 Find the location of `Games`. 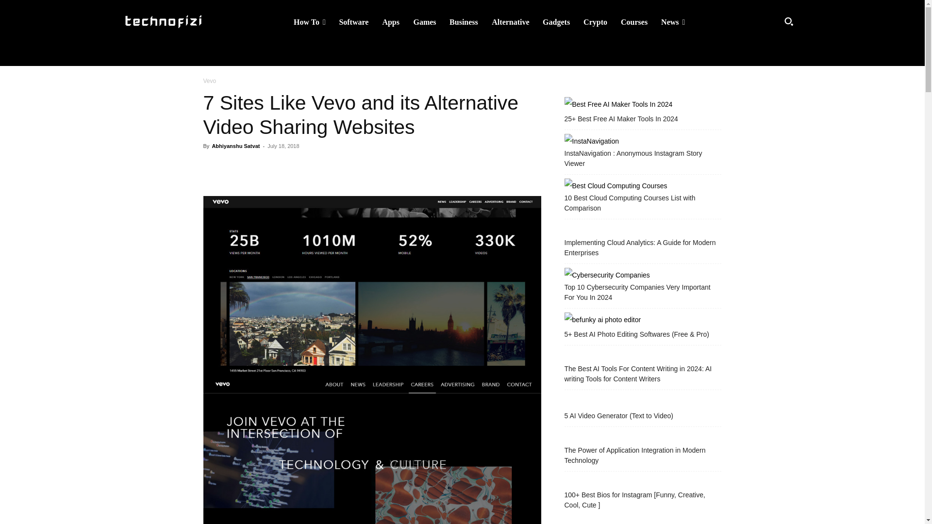

Games is located at coordinates (424, 22).